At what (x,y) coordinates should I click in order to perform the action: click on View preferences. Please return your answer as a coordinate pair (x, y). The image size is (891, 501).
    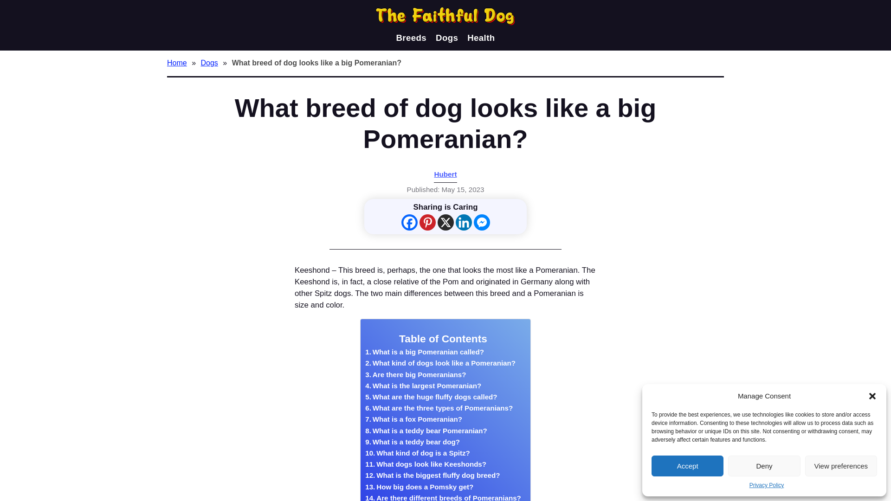
    Looking at the image, I should click on (841, 466).